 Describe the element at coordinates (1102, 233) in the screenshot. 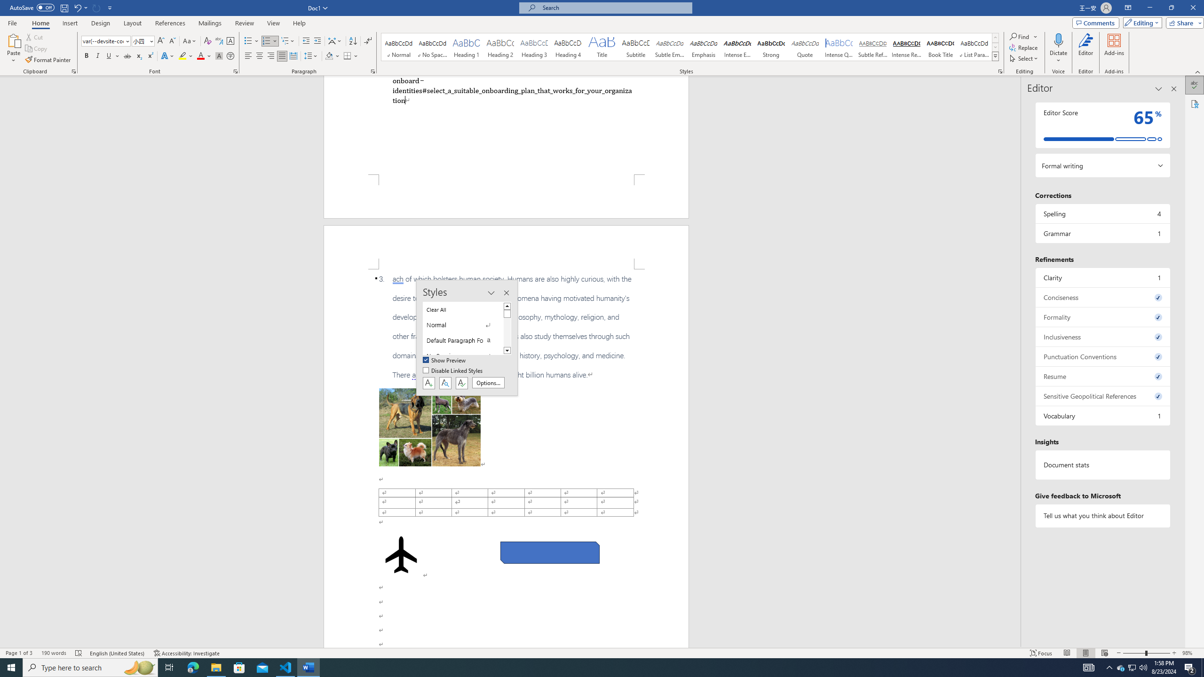

I see `Grammar, 1 issue. Press space or enter to review items.` at that location.